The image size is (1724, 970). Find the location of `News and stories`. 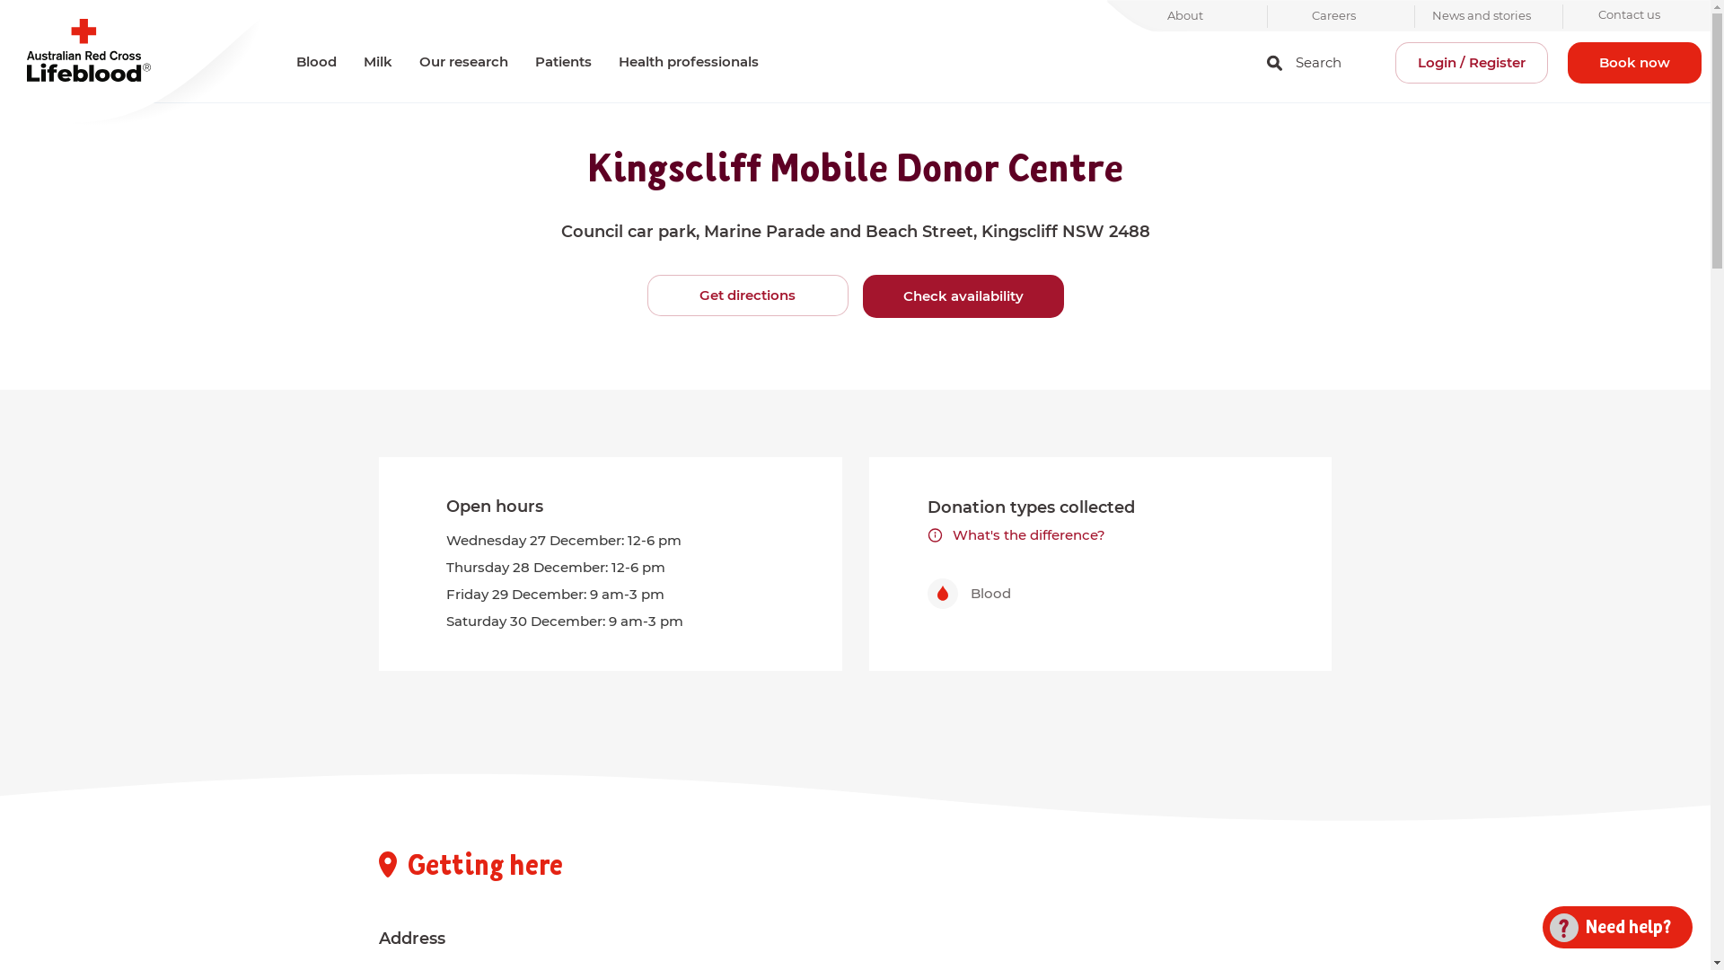

News and stories is located at coordinates (1482, 16).